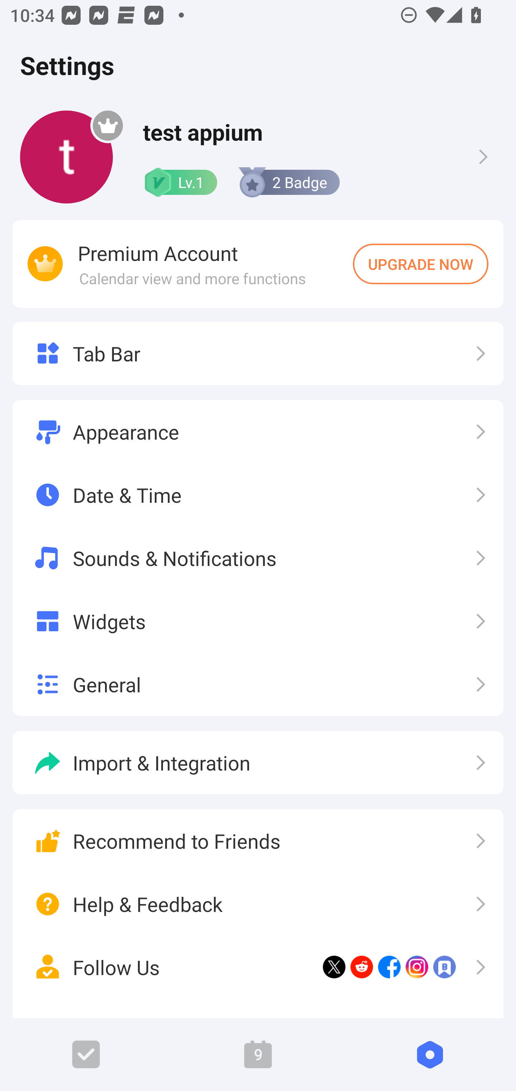 The height and width of the screenshot is (1091, 516). Describe the element at coordinates (258, 621) in the screenshot. I see `Widgets` at that location.